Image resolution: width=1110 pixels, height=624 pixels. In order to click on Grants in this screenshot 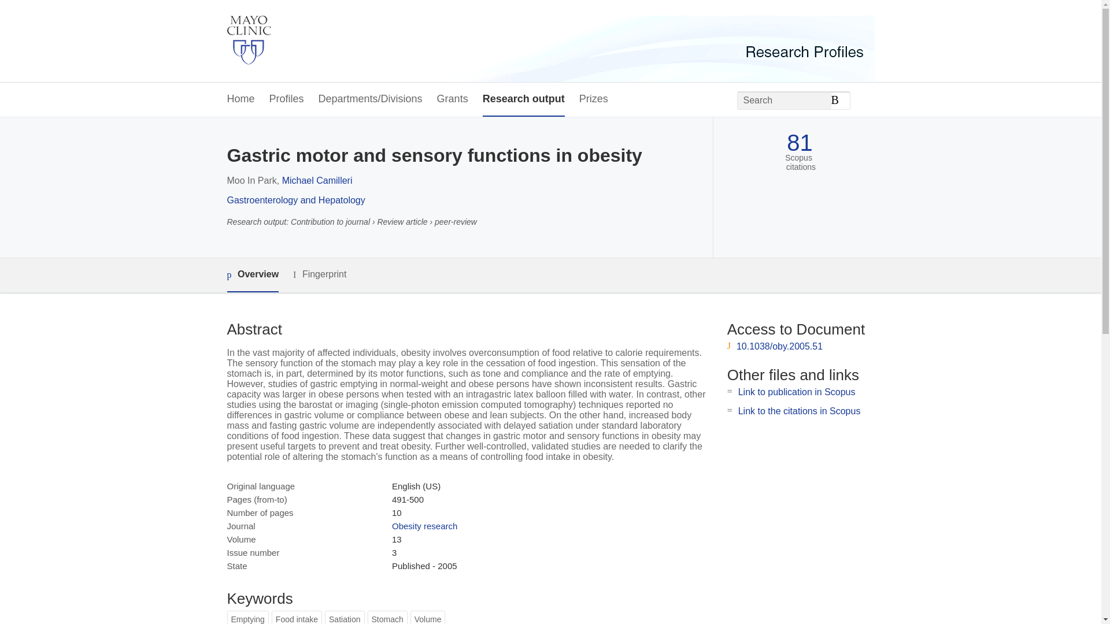, I will do `click(453, 99)`.